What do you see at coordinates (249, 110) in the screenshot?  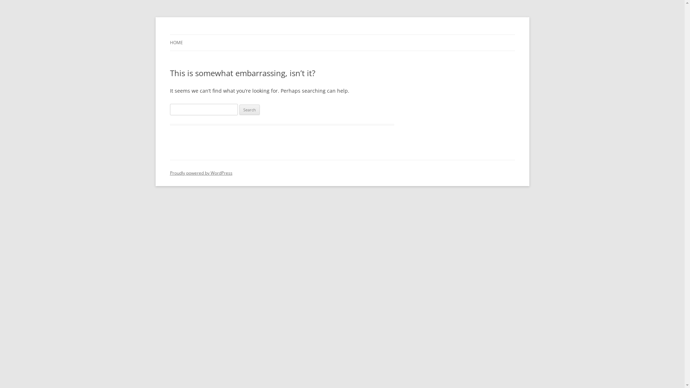 I see `Search` at bounding box center [249, 110].